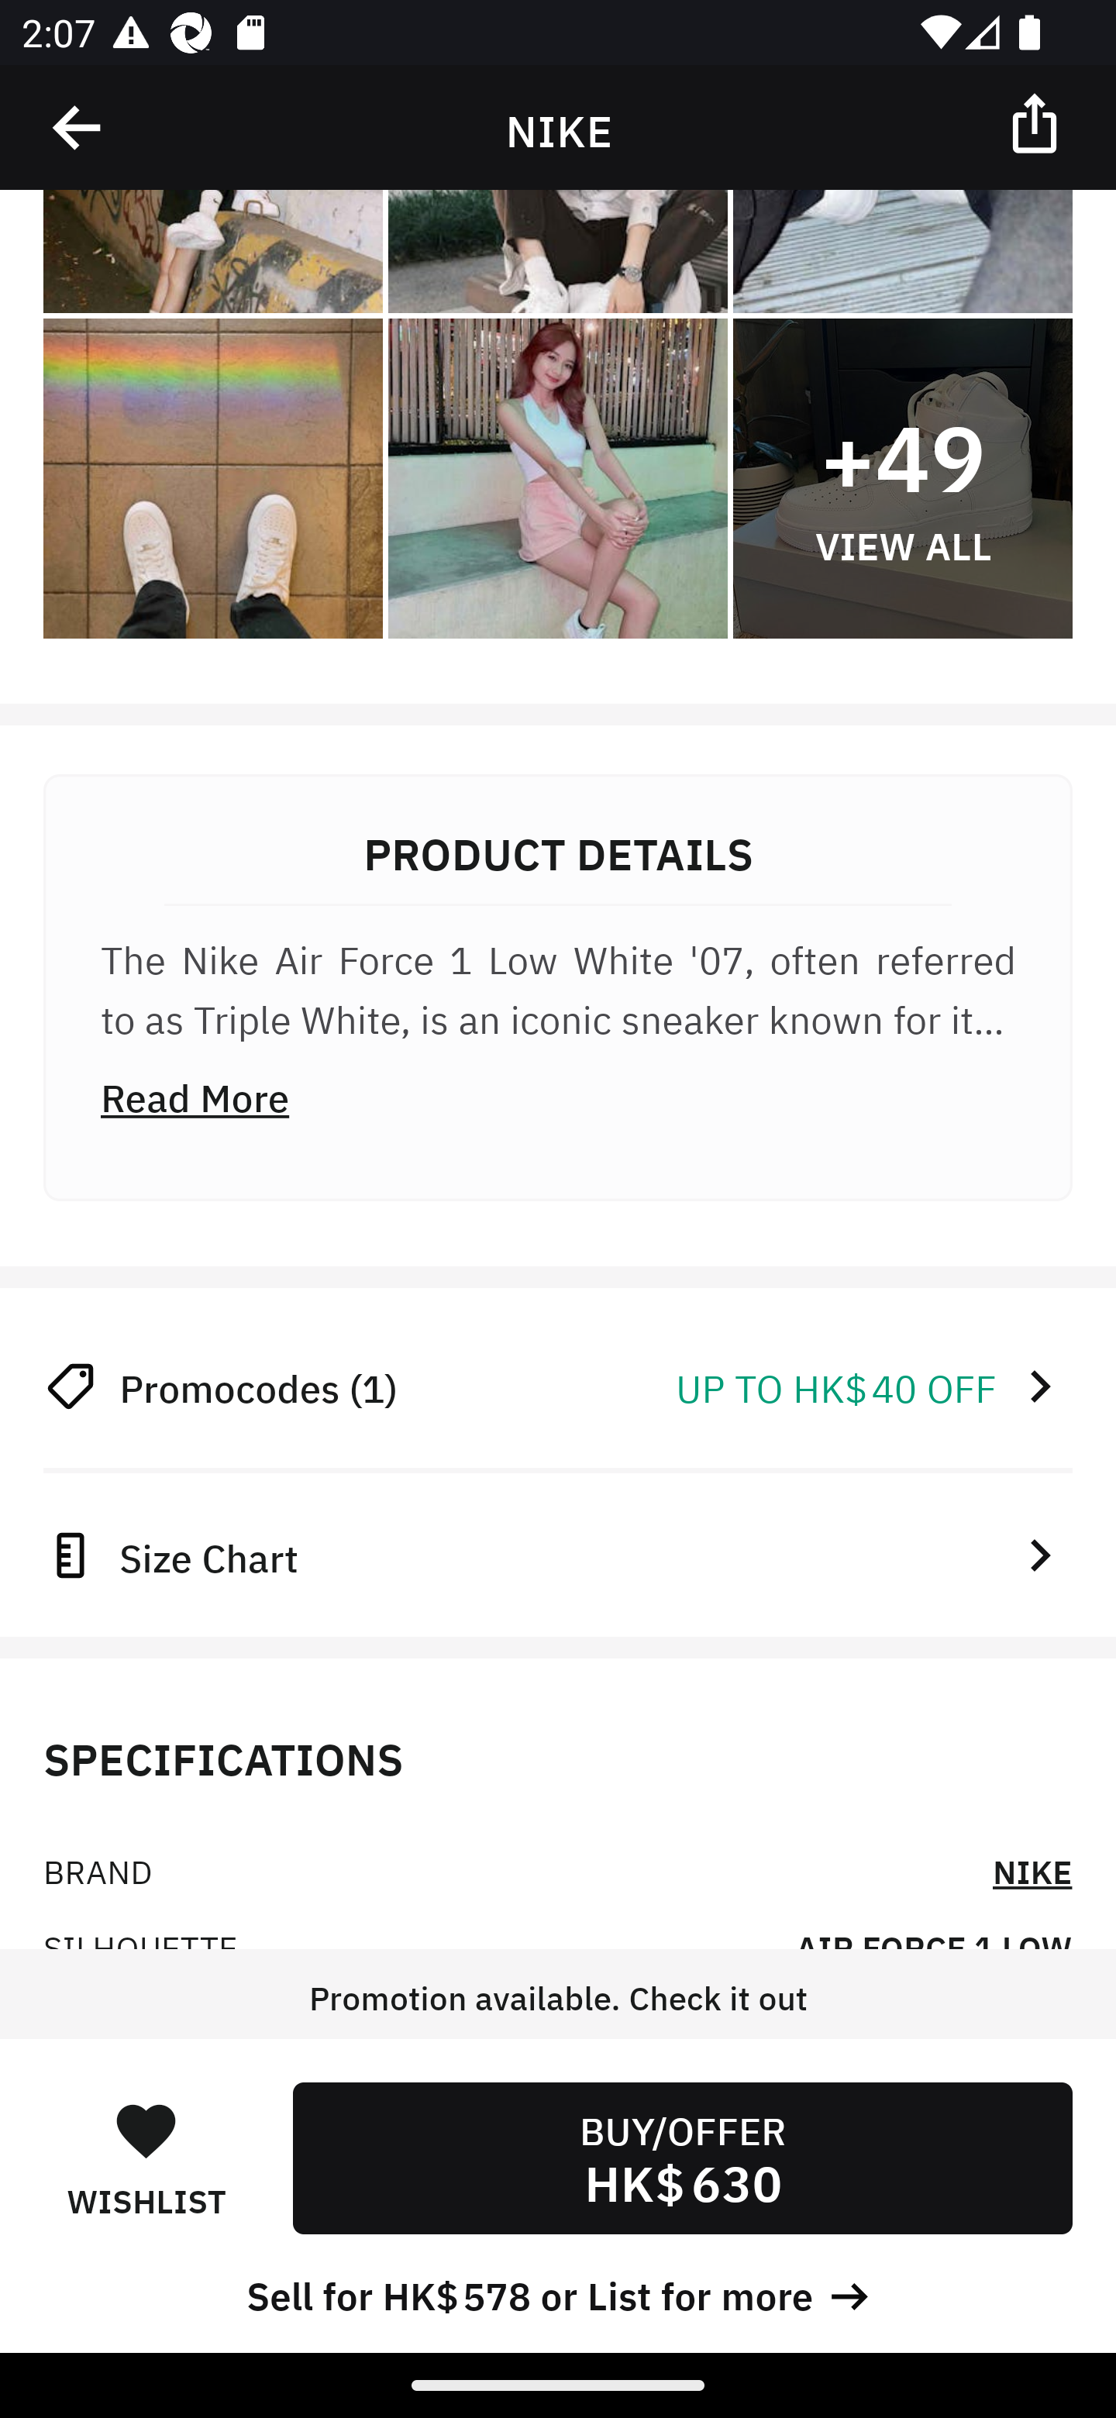 The image size is (1116, 2418). Describe the element at coordinates (558, 2292) in the screenshot. I see `Sell for HK$ 578 or List for more` at that location.